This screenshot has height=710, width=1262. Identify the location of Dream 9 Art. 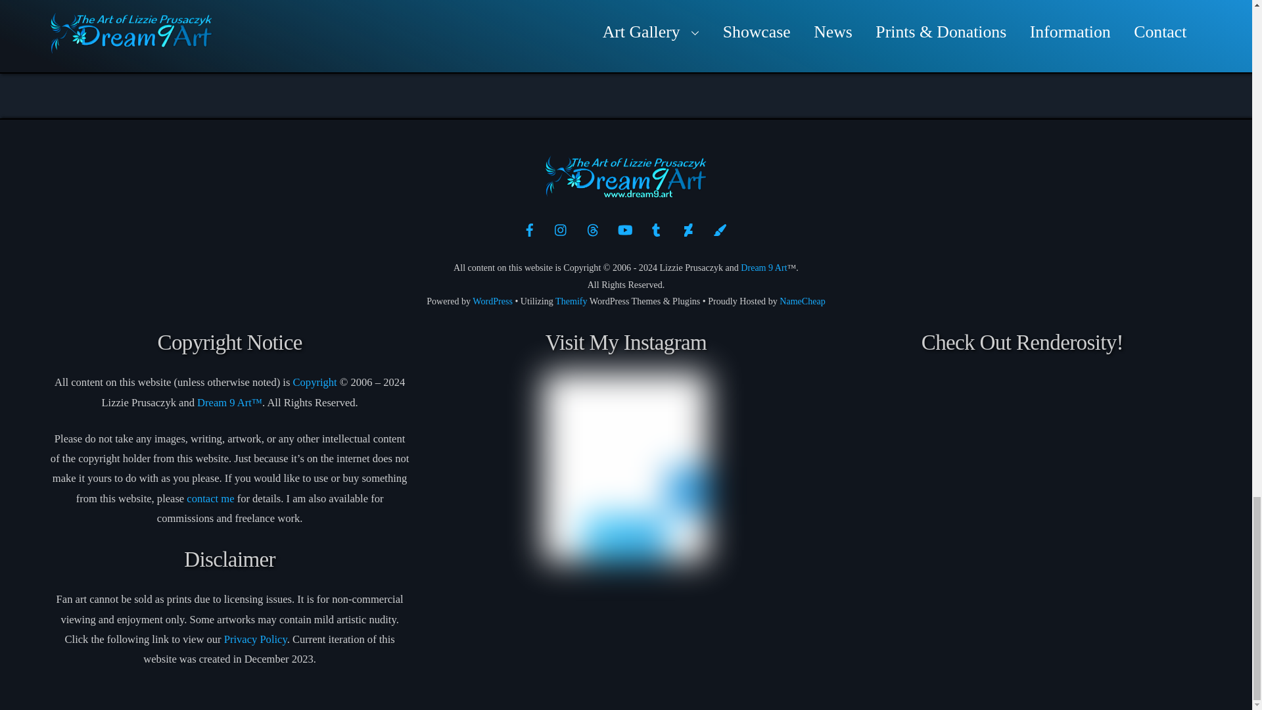
(626, 192).